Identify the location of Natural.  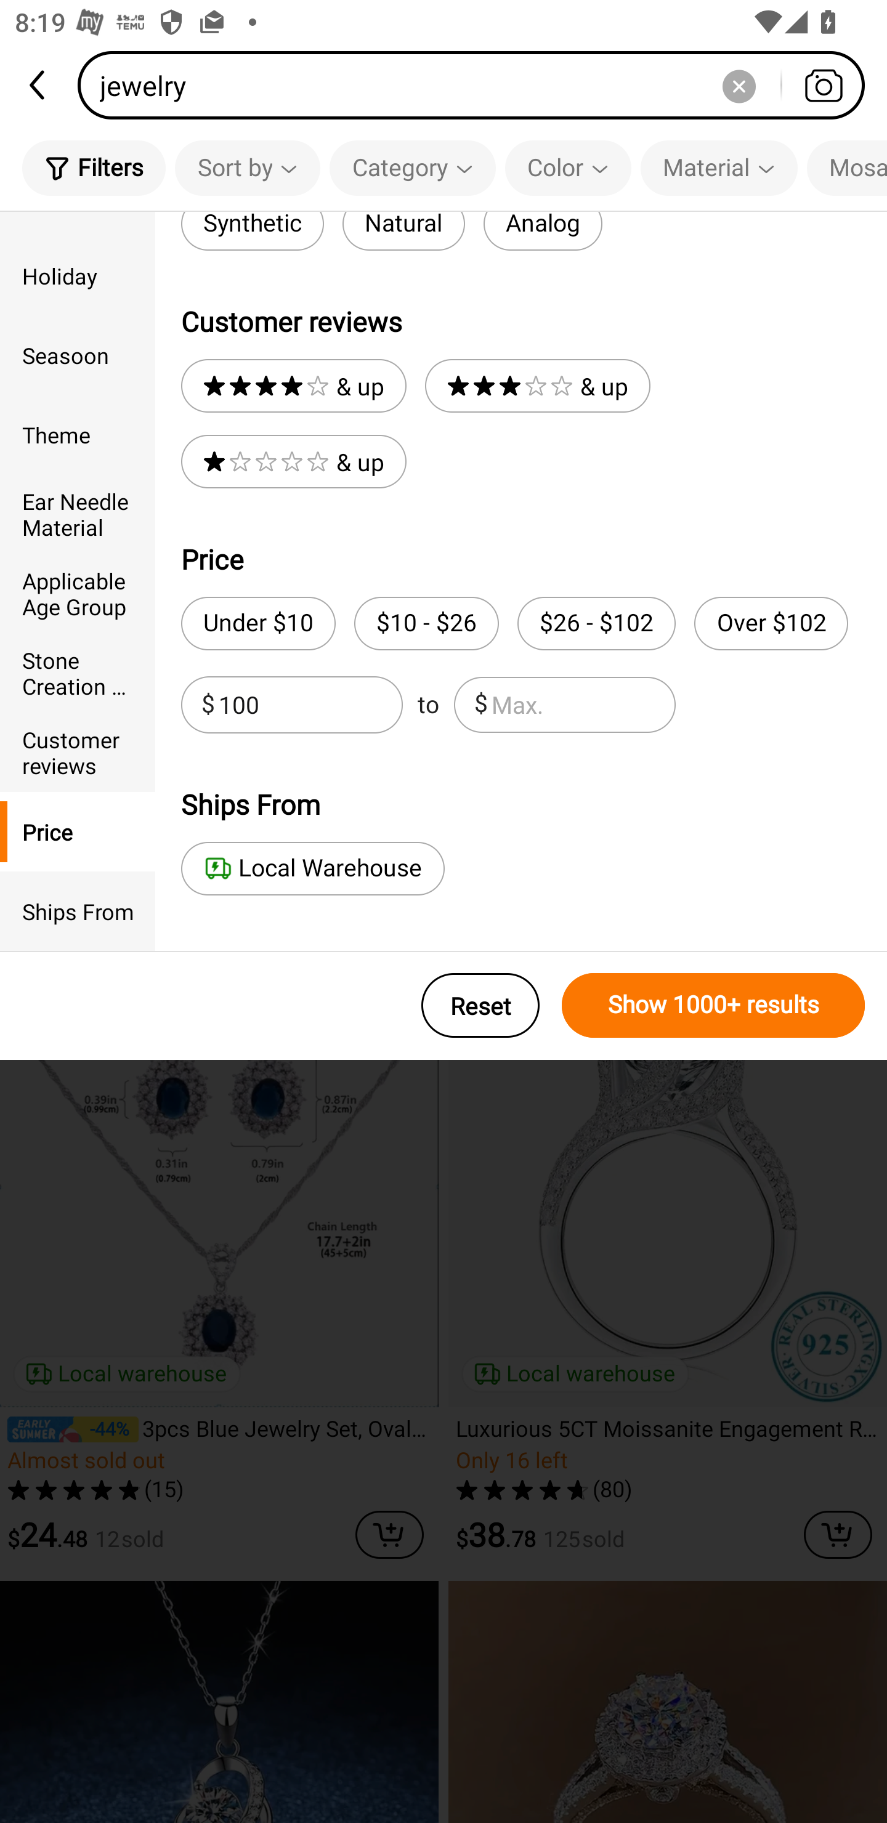
(403, 232).